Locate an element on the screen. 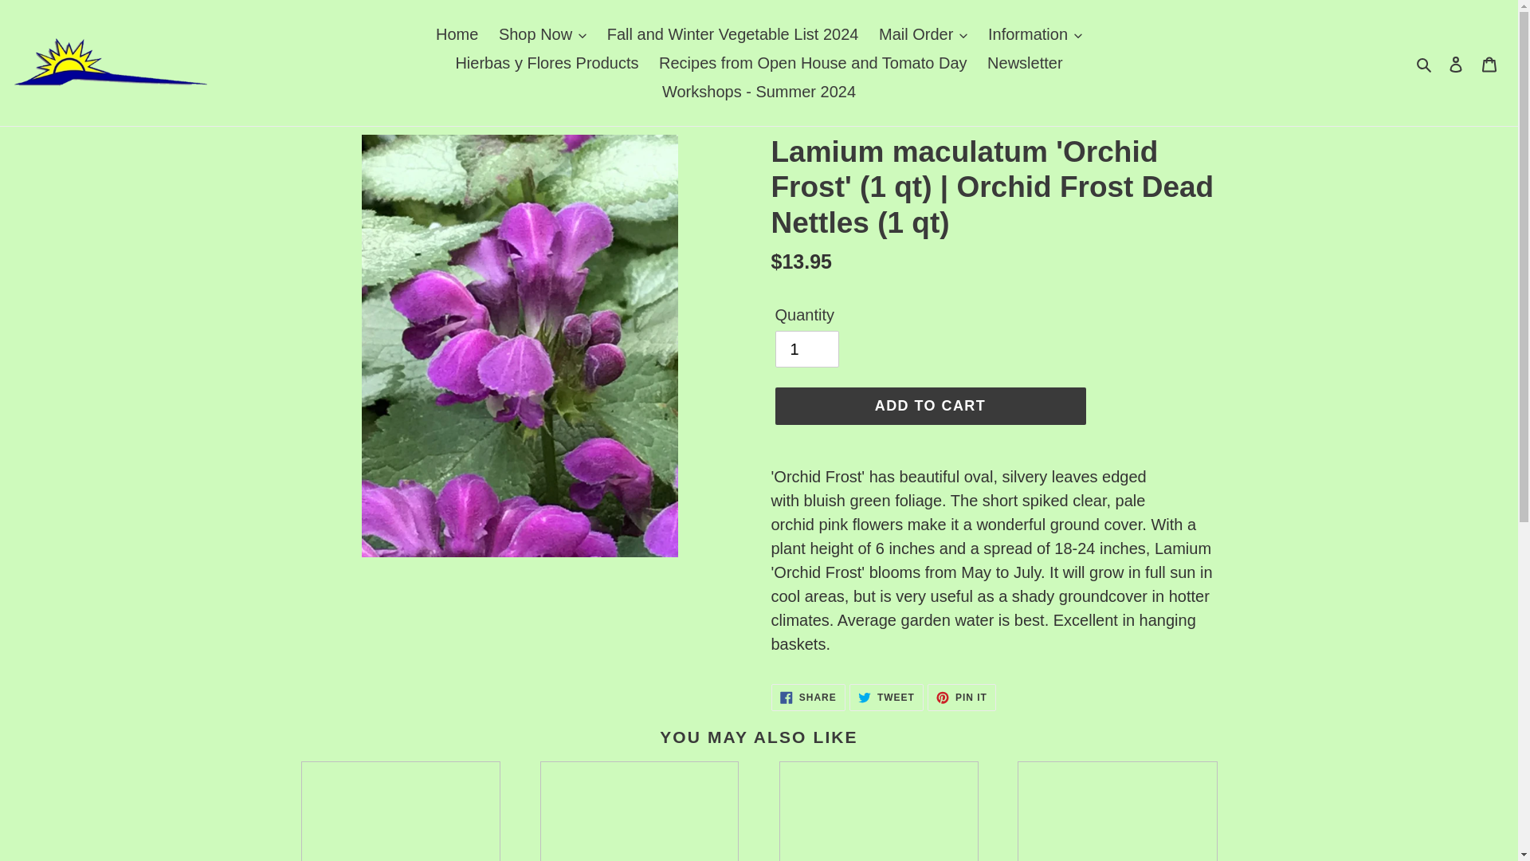 The image size is (1530, 861). Hierbas y Flores Products is located at coordinates (546, 62).